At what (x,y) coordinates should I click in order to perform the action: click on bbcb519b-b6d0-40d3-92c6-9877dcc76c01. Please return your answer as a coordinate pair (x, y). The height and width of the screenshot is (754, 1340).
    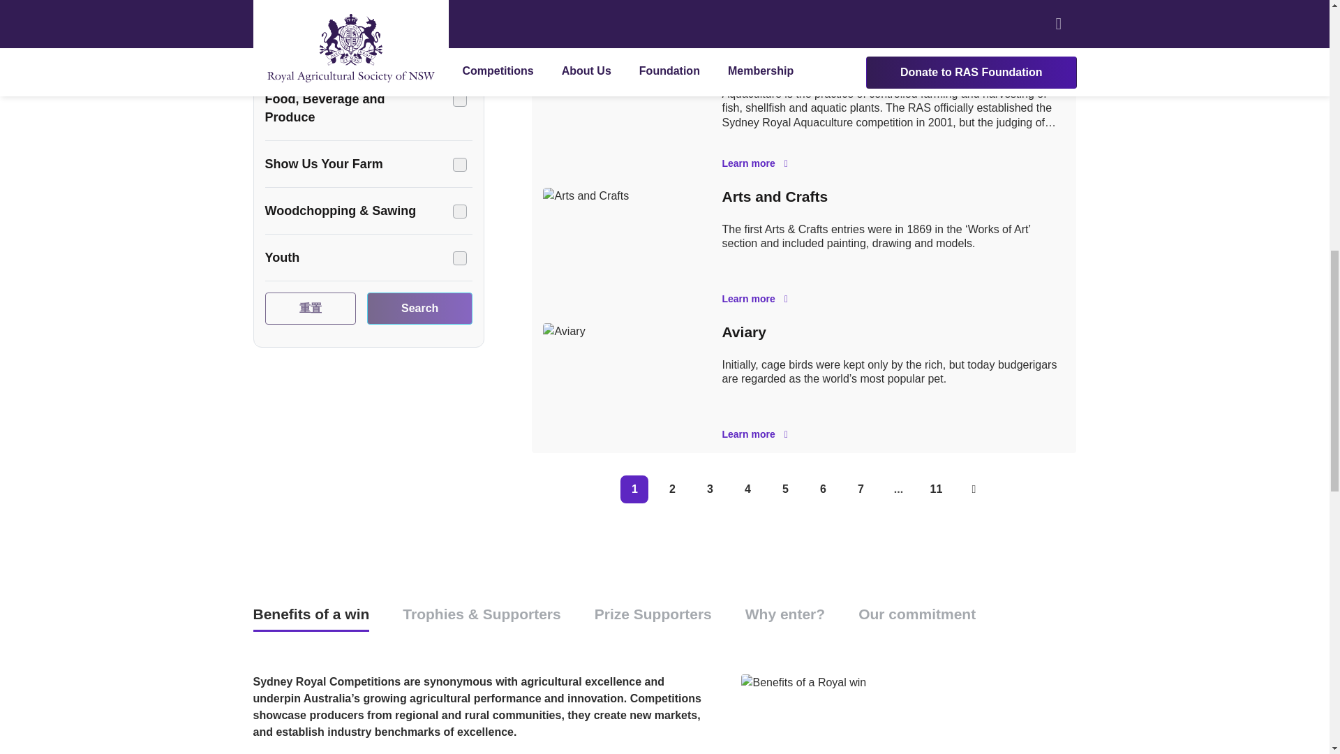
    Looking at the image, I should click on (459, 211).